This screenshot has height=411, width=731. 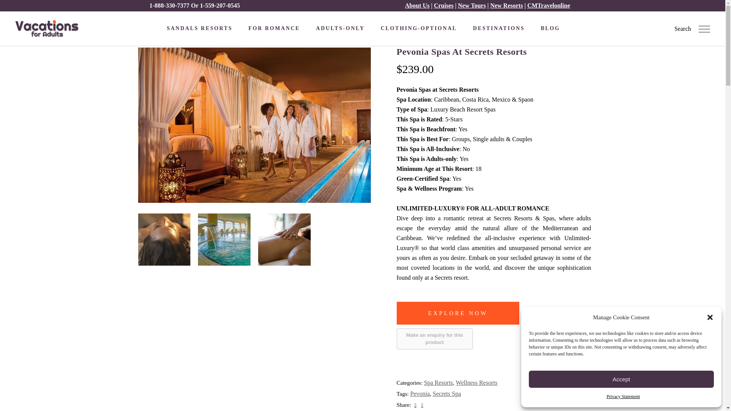 I want to click on spa-concept, so click(x=164, y=239).